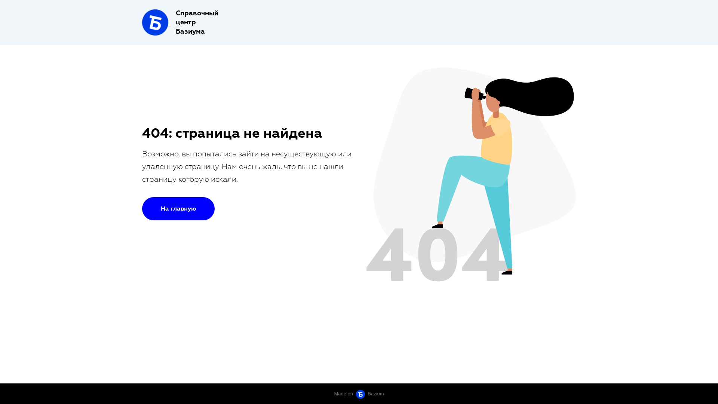 The height and width of the screenshot is (404, 718). I want to click on Made on Bazium Bazium, so click(359, 394).